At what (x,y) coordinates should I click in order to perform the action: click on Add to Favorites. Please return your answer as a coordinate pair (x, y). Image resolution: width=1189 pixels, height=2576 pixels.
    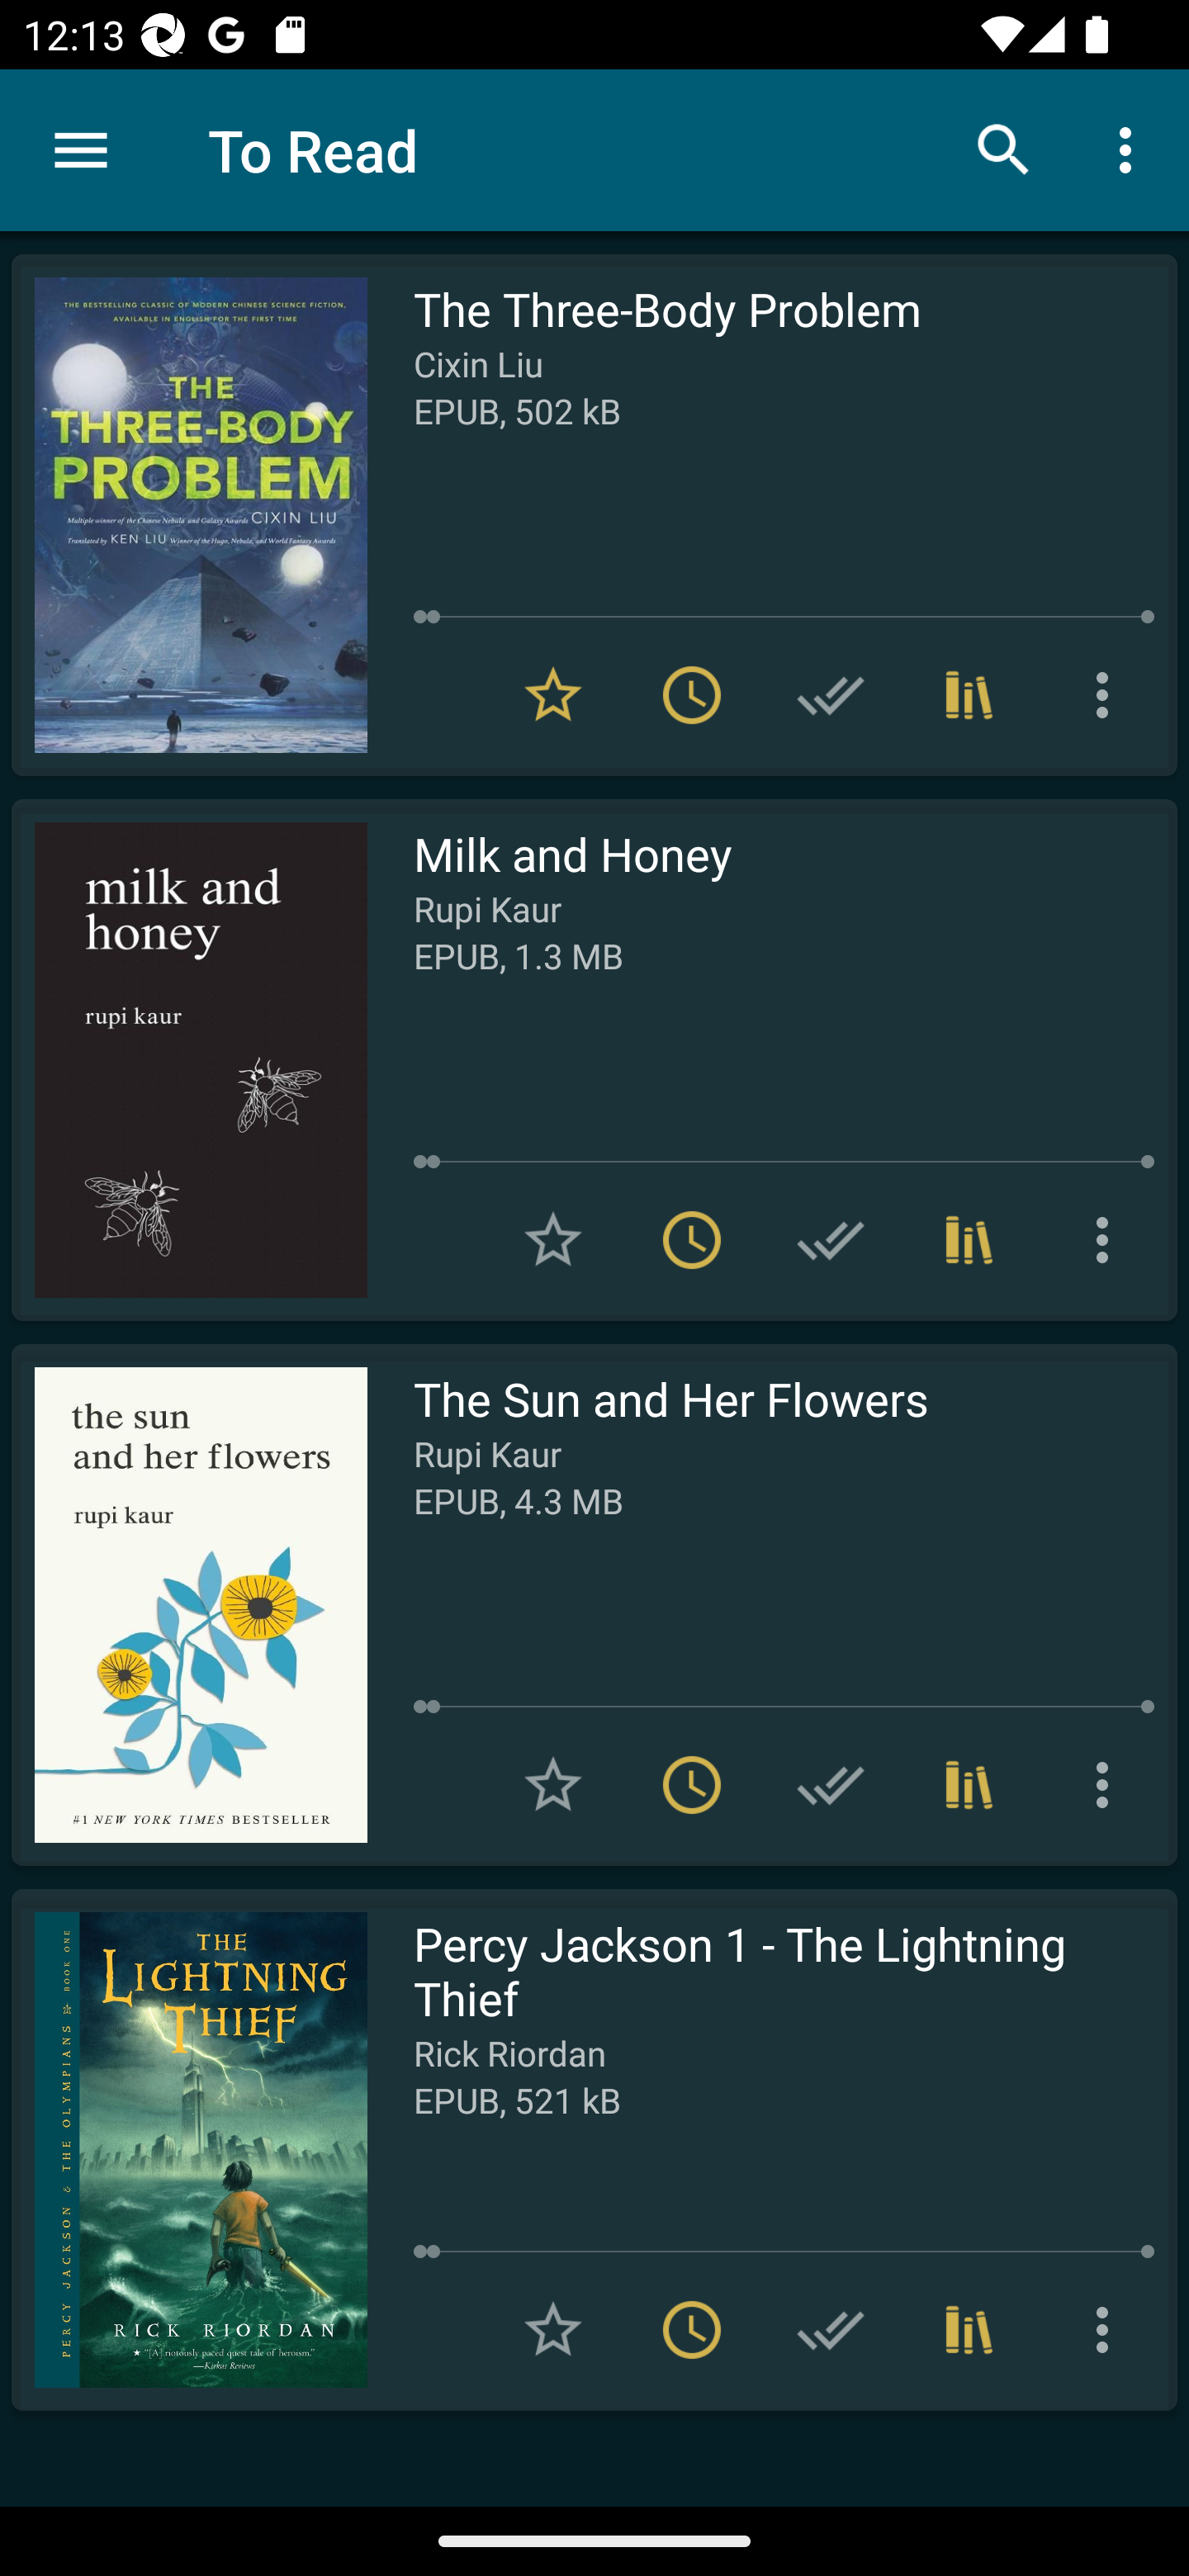
    Looking at the image, I should click on (553, 2330).